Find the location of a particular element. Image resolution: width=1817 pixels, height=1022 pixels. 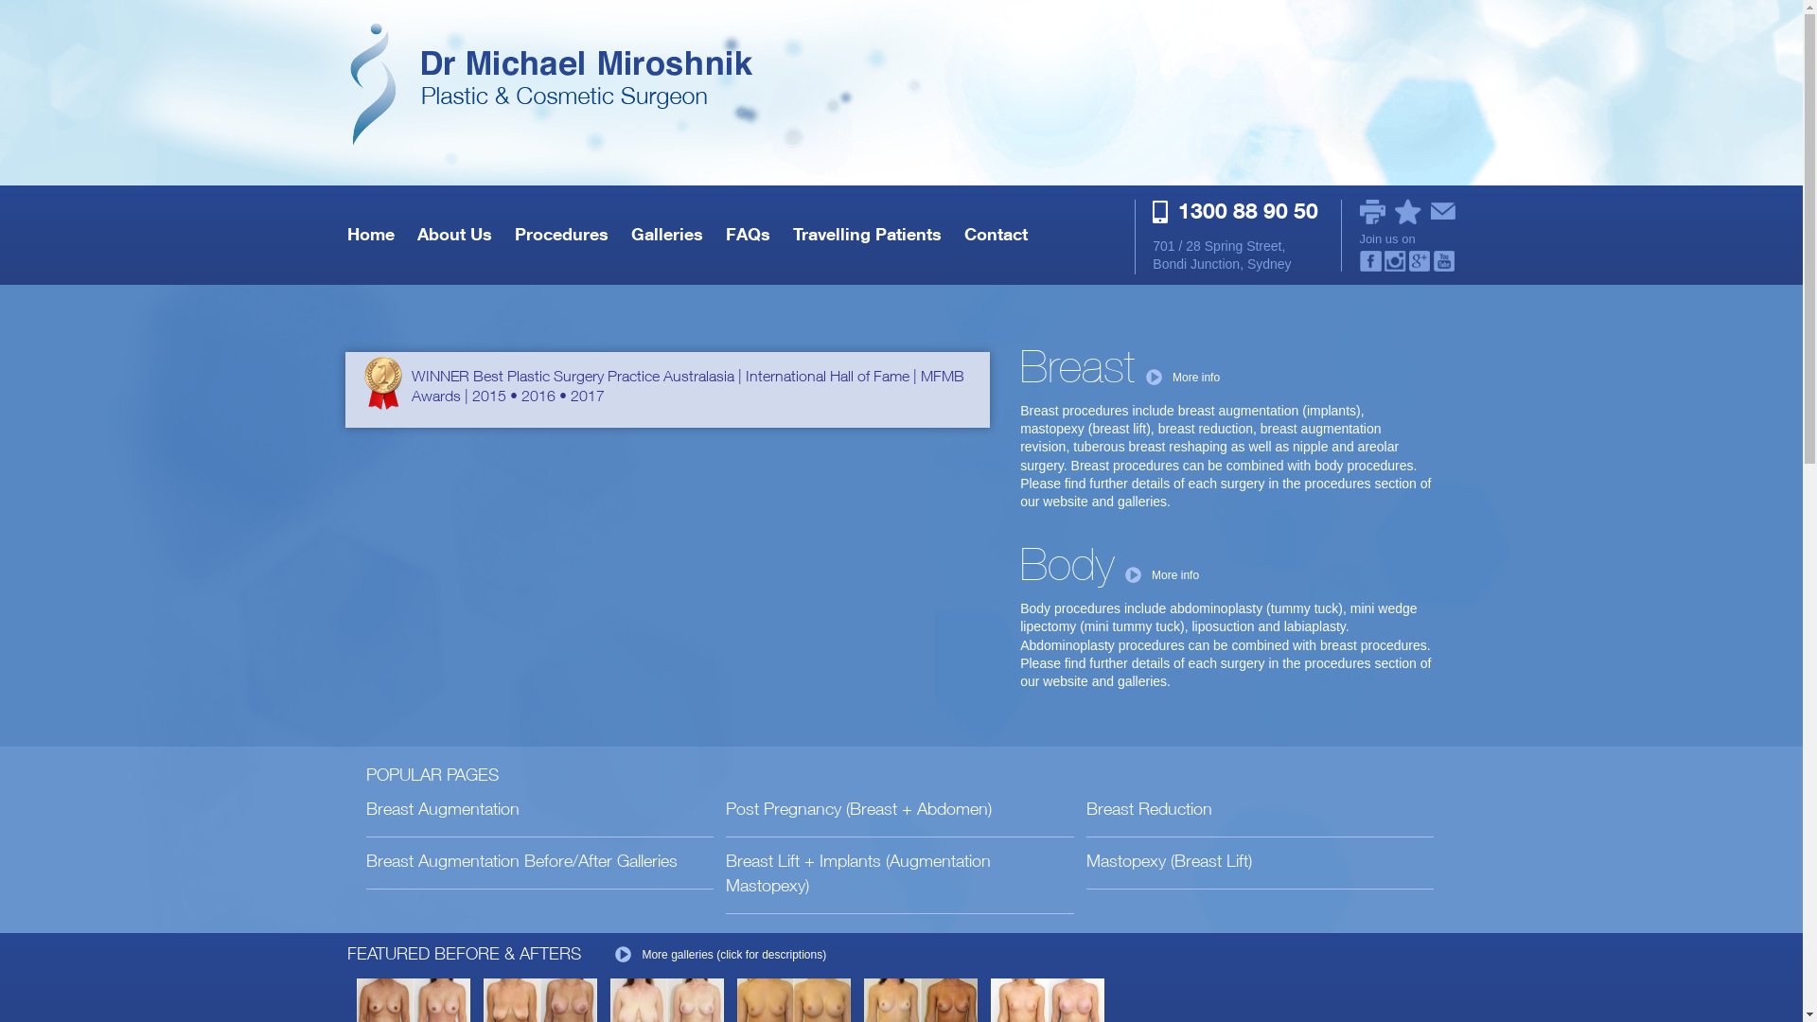

print is located at coordinates (1372, 212).